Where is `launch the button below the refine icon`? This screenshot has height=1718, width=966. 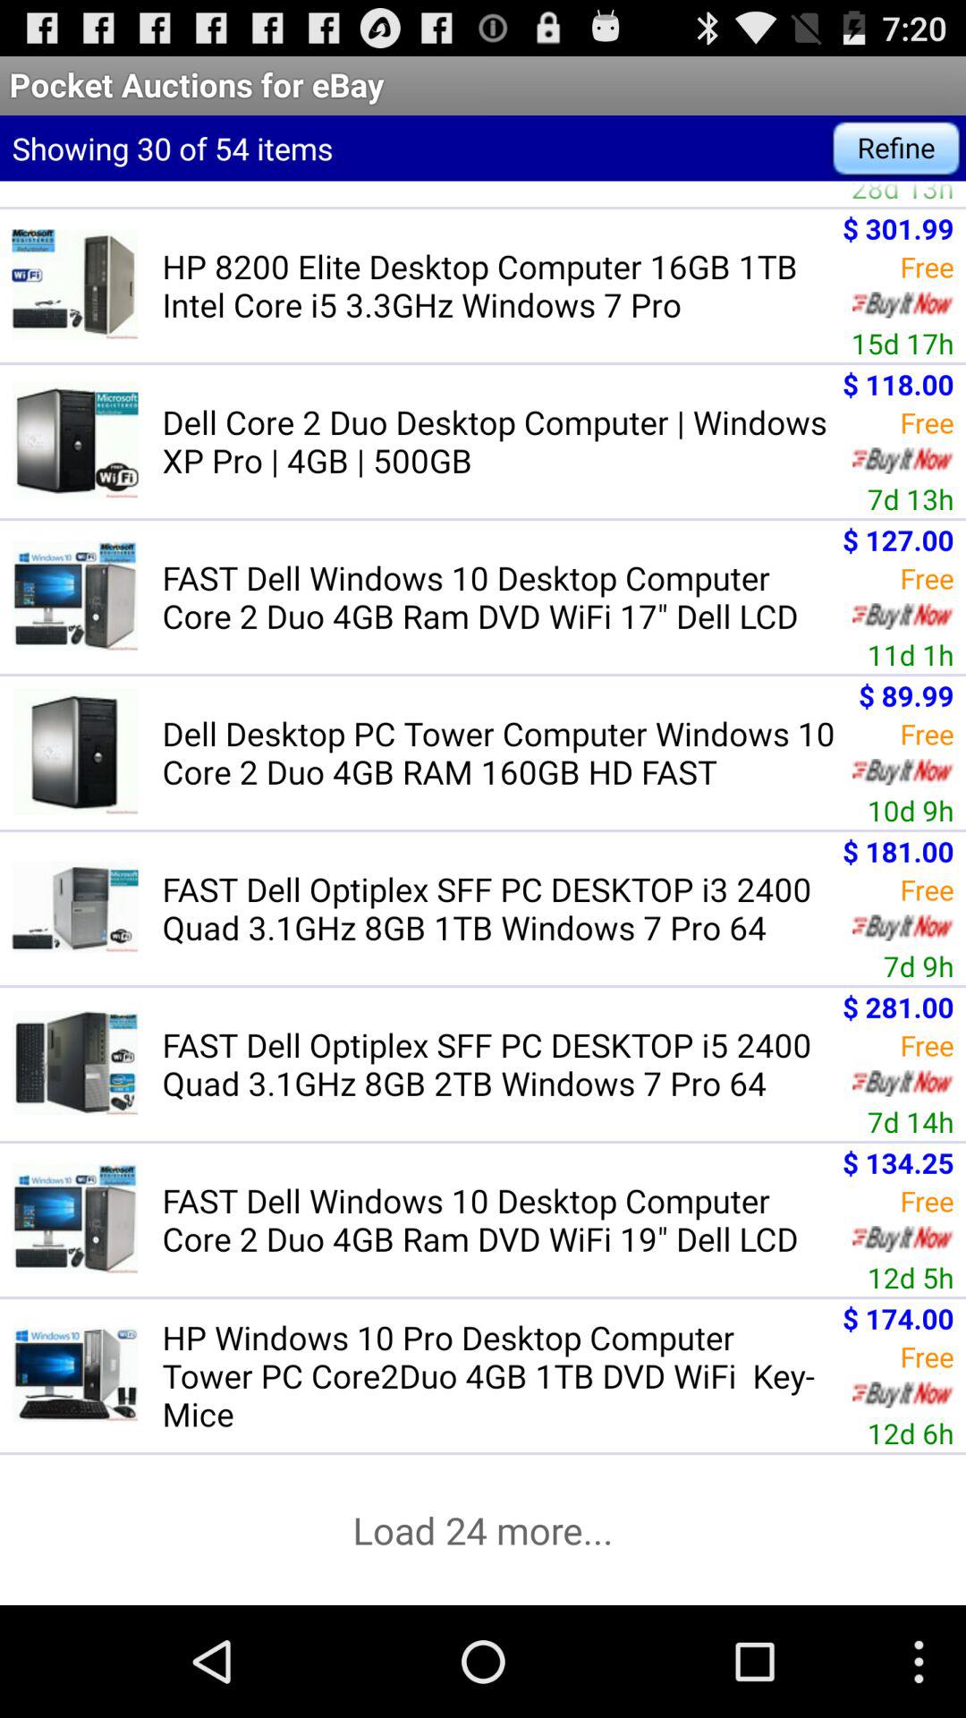 launch the button below the refine icon is located at coordinates (902, 193).